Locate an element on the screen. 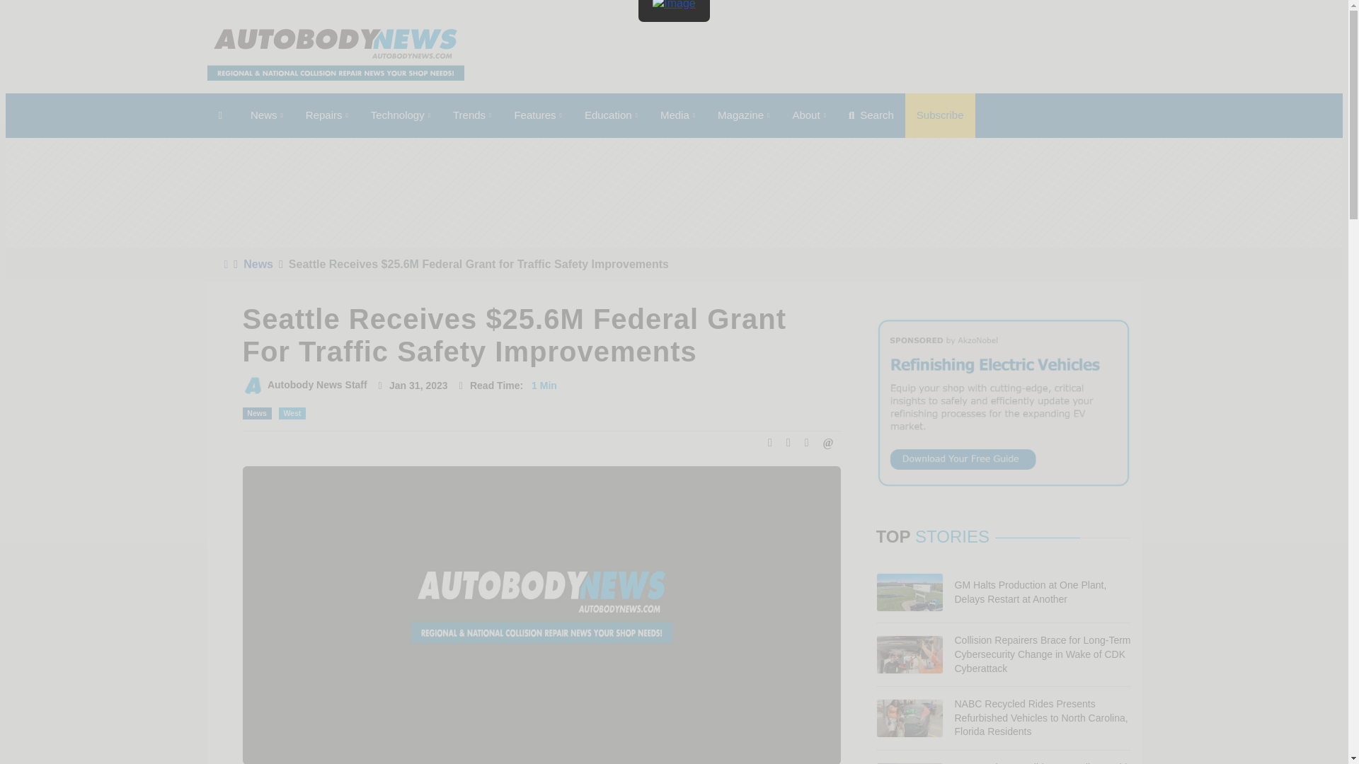 The width and height of the screenshot is (1359, 764). Technology is located at coordinates (401, 115).